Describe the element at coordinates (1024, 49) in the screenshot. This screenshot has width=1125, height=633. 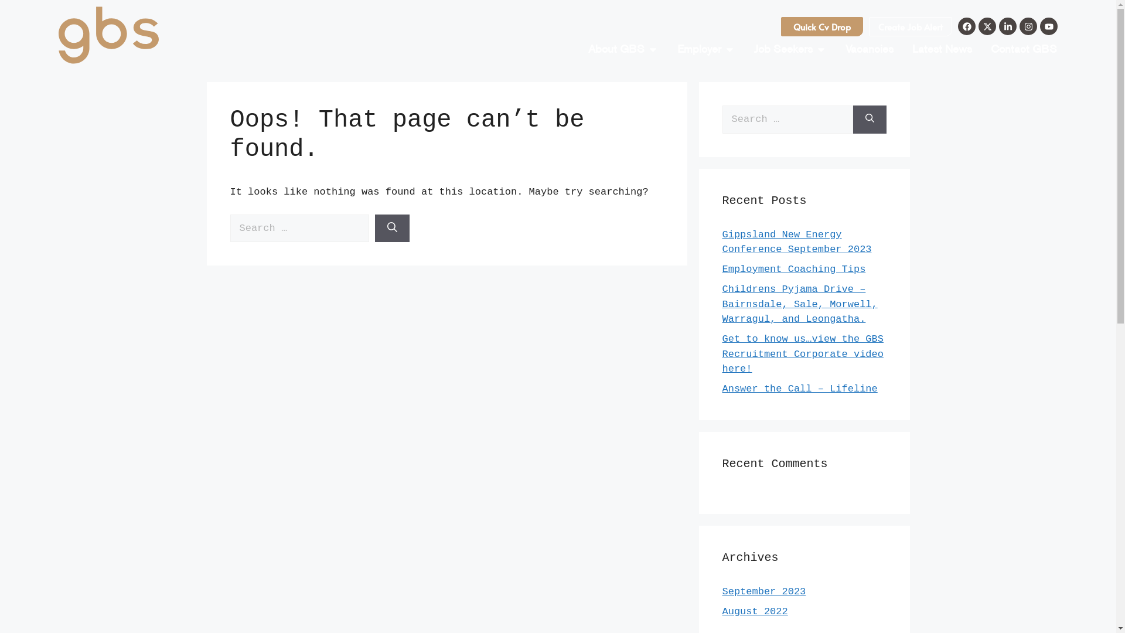
I see `Contact GBS` at that location.